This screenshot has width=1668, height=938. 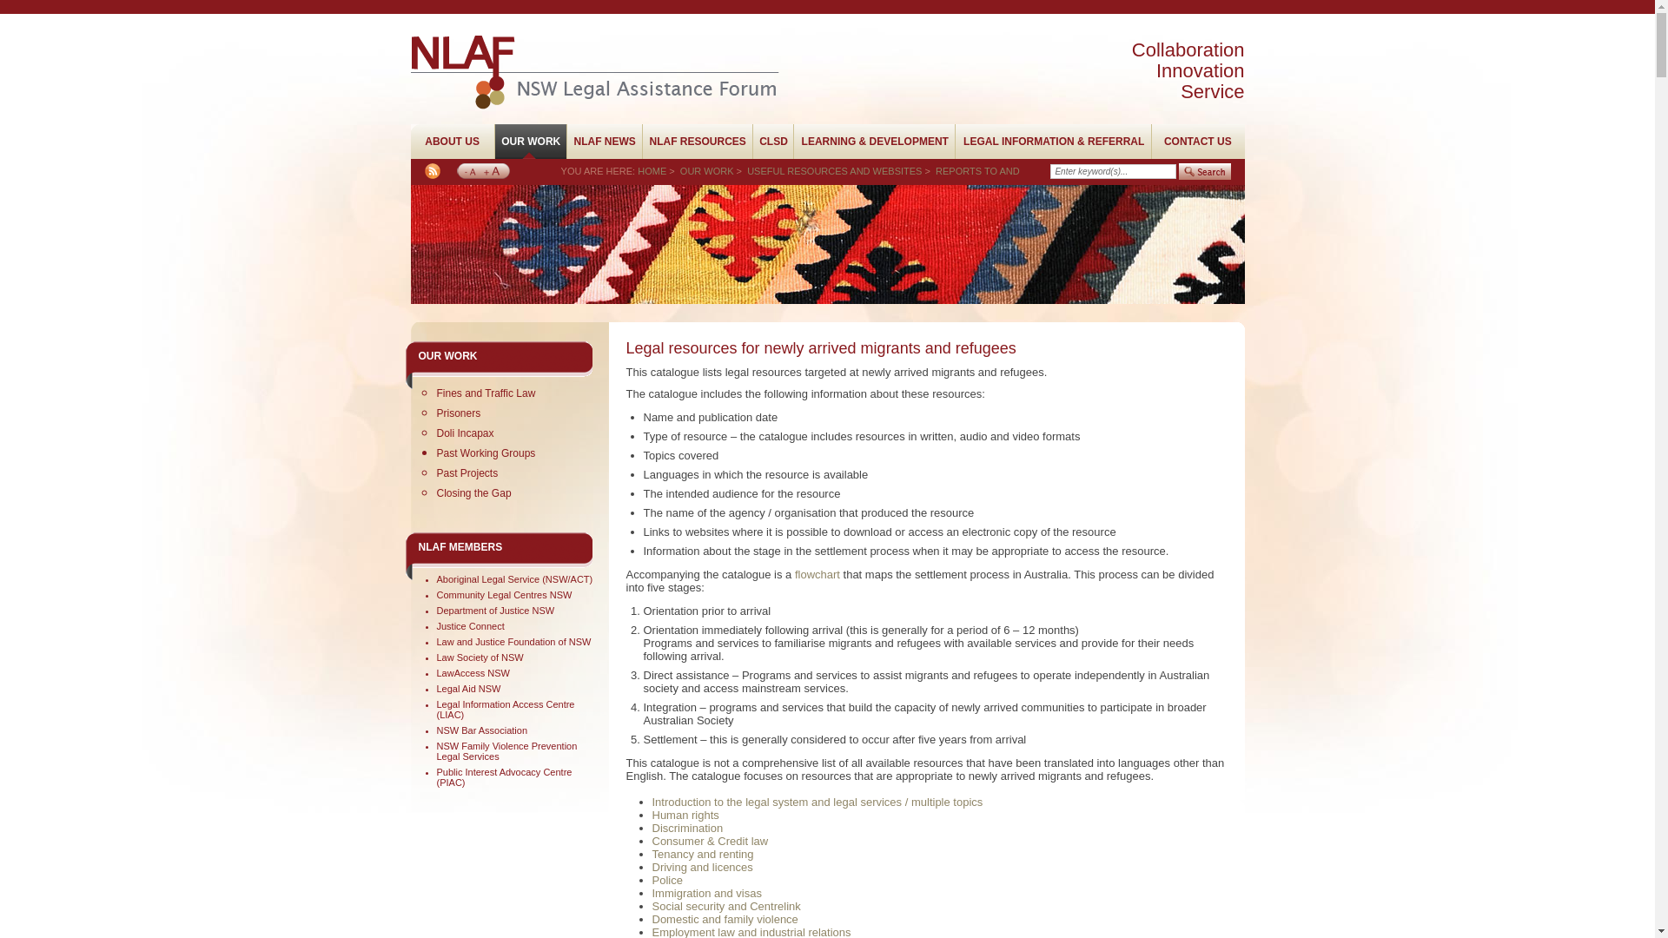 I want to click on Justice Connect, so click(x=470, y=626).